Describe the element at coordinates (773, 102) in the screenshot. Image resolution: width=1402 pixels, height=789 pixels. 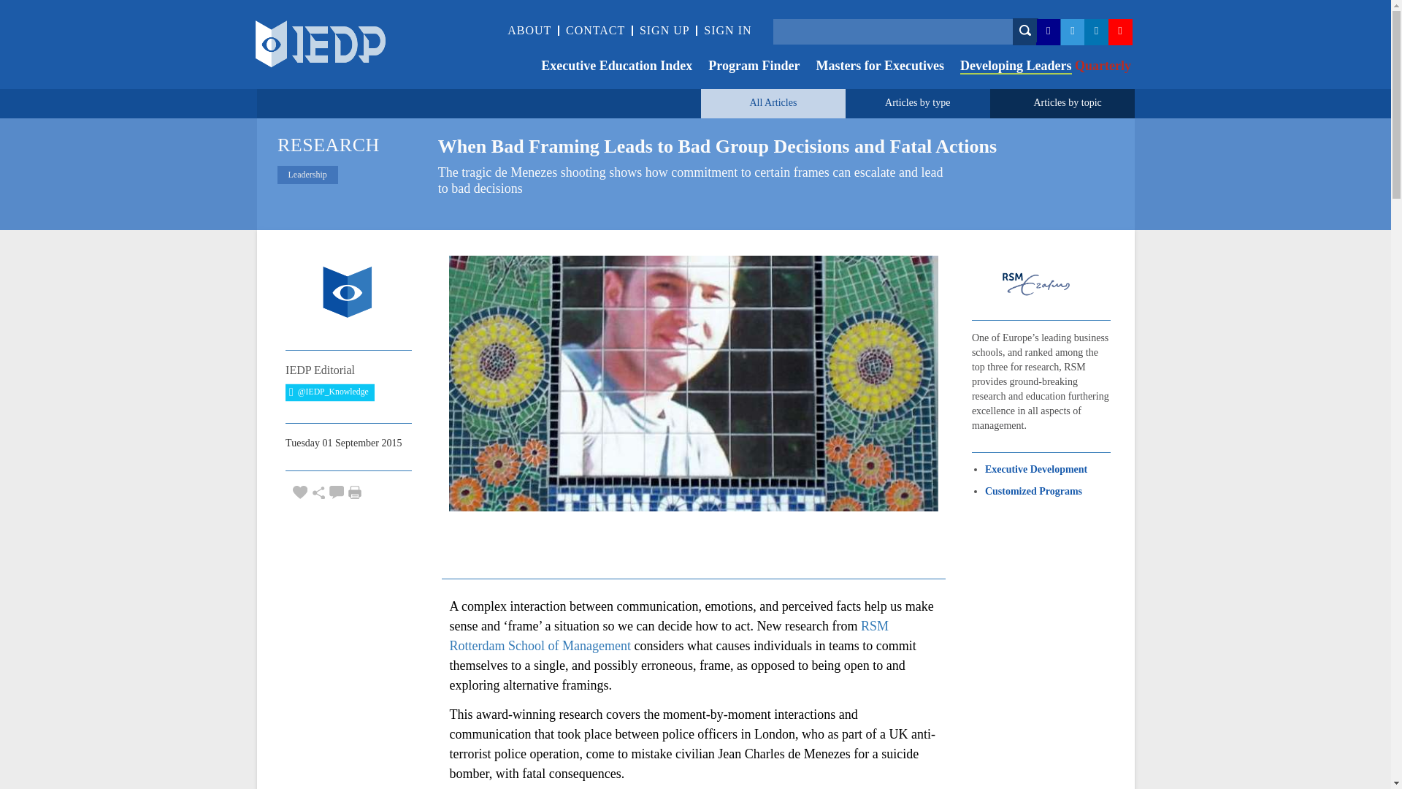
I see `All Articles` at that location.